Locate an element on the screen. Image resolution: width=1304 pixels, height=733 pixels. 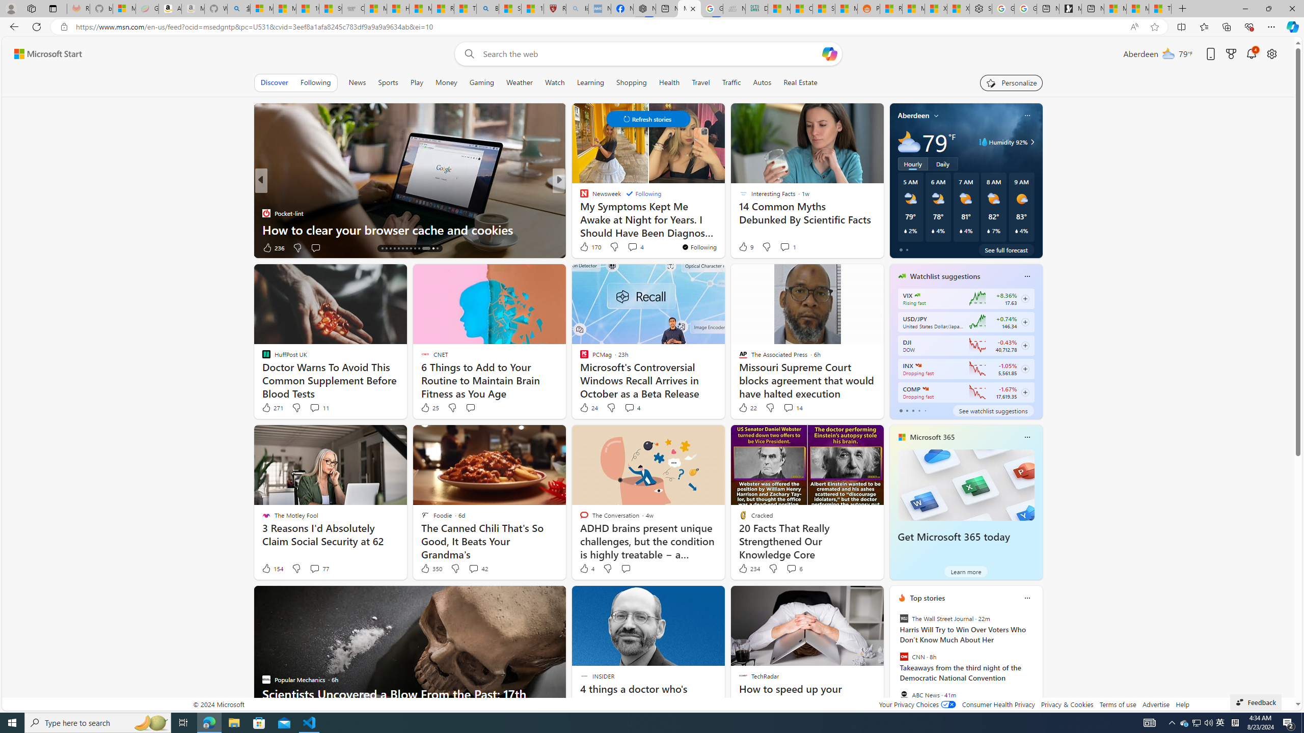
Traffic is located at coordinates (731, 82).